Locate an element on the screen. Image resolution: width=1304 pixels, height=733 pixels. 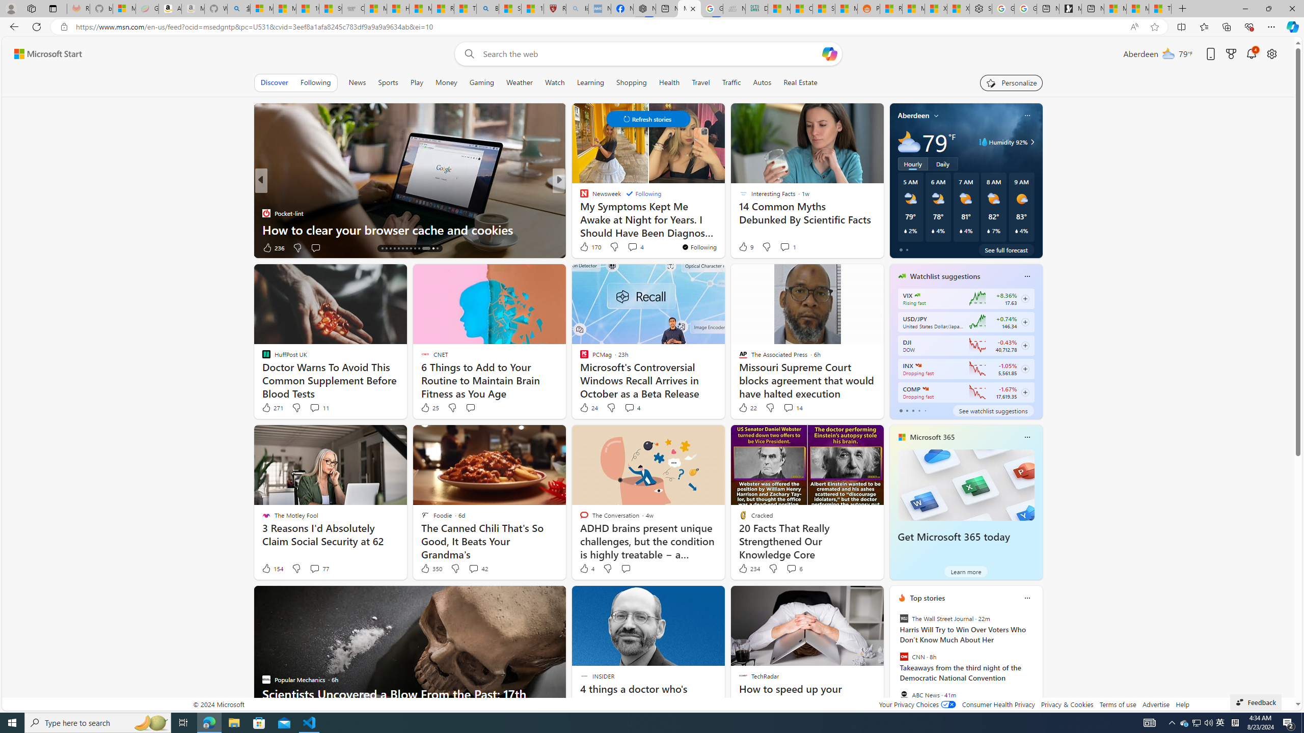
Traffic is located at coordinates (731, 82).